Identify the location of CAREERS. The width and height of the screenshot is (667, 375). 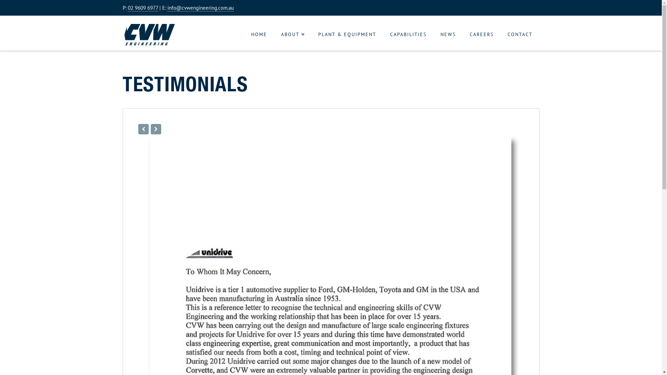
(481, 33).